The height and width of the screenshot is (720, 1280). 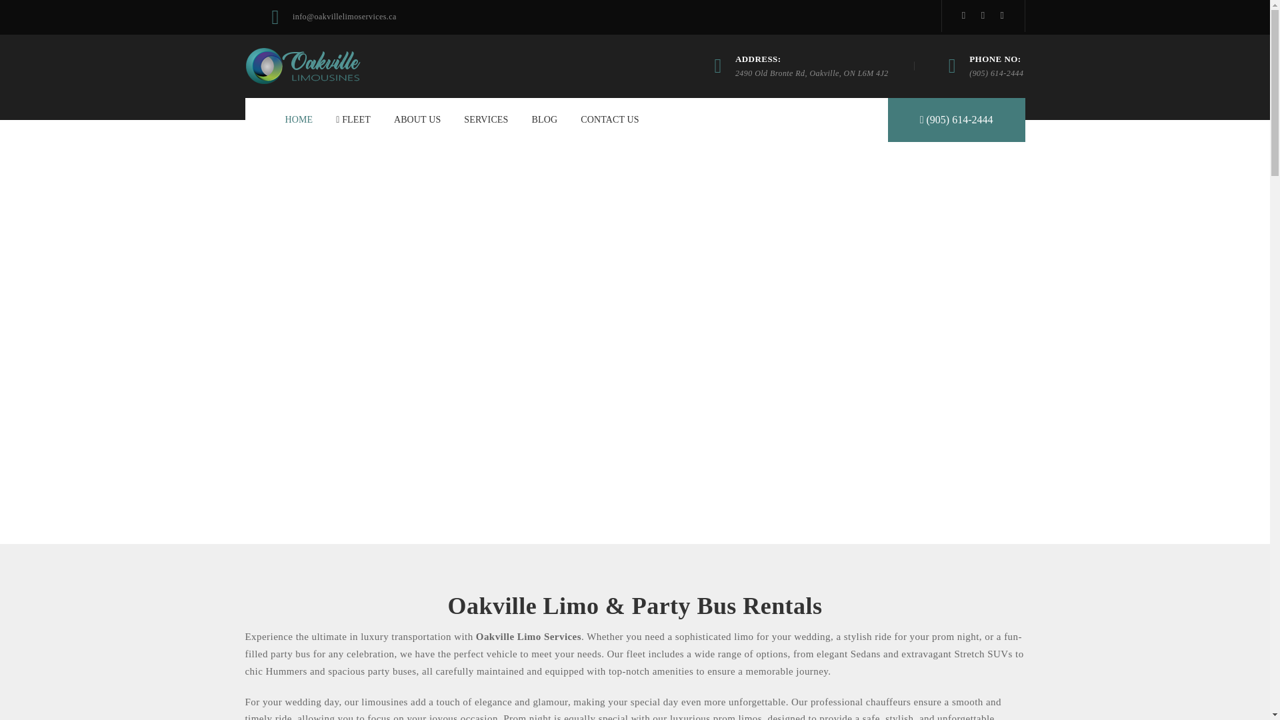 I want to click on Tap to Call, so click(x=996, y=73).